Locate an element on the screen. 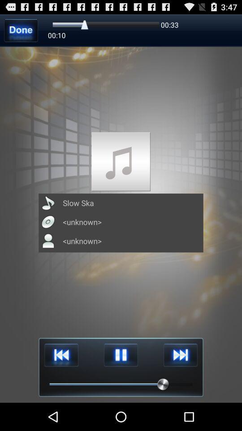  previous is located at coordinates (61, 355).